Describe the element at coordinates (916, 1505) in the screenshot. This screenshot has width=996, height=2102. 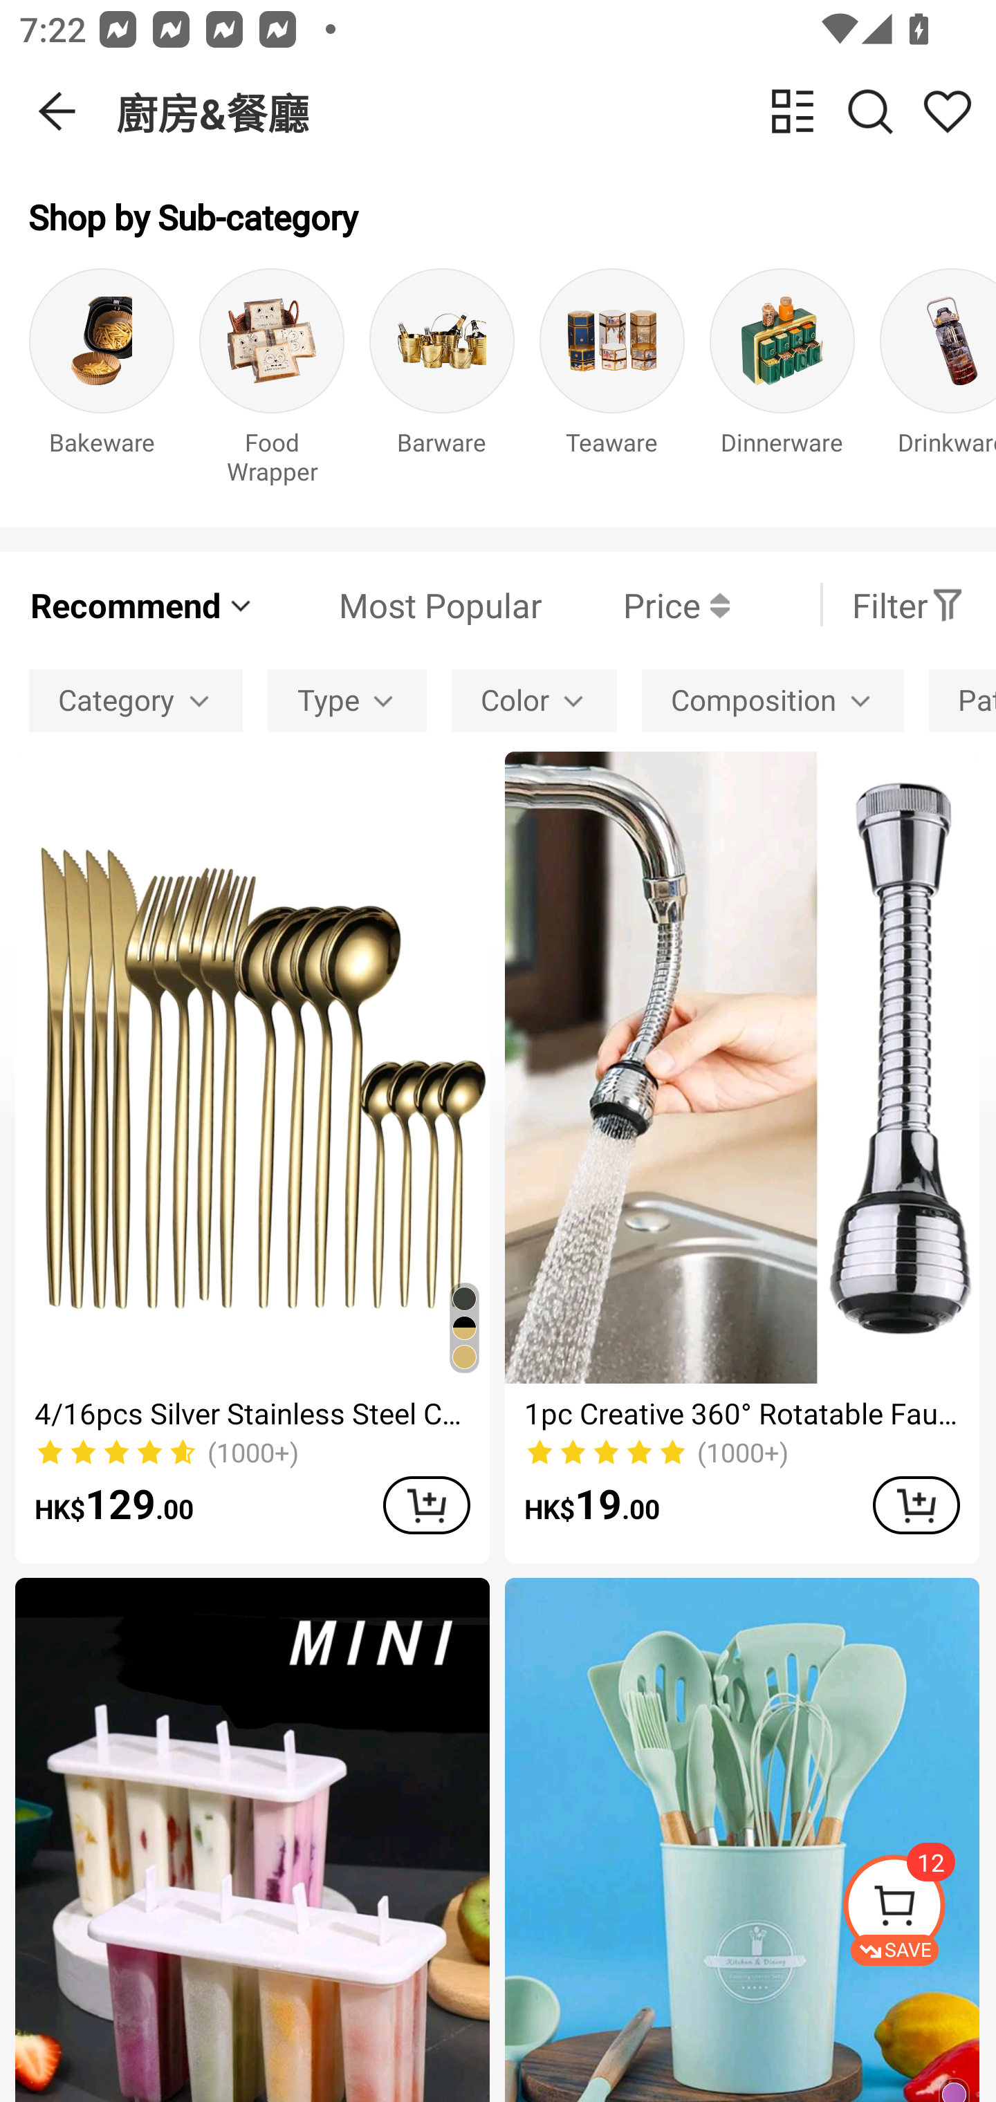
I see `ADD TO CART` at that location.